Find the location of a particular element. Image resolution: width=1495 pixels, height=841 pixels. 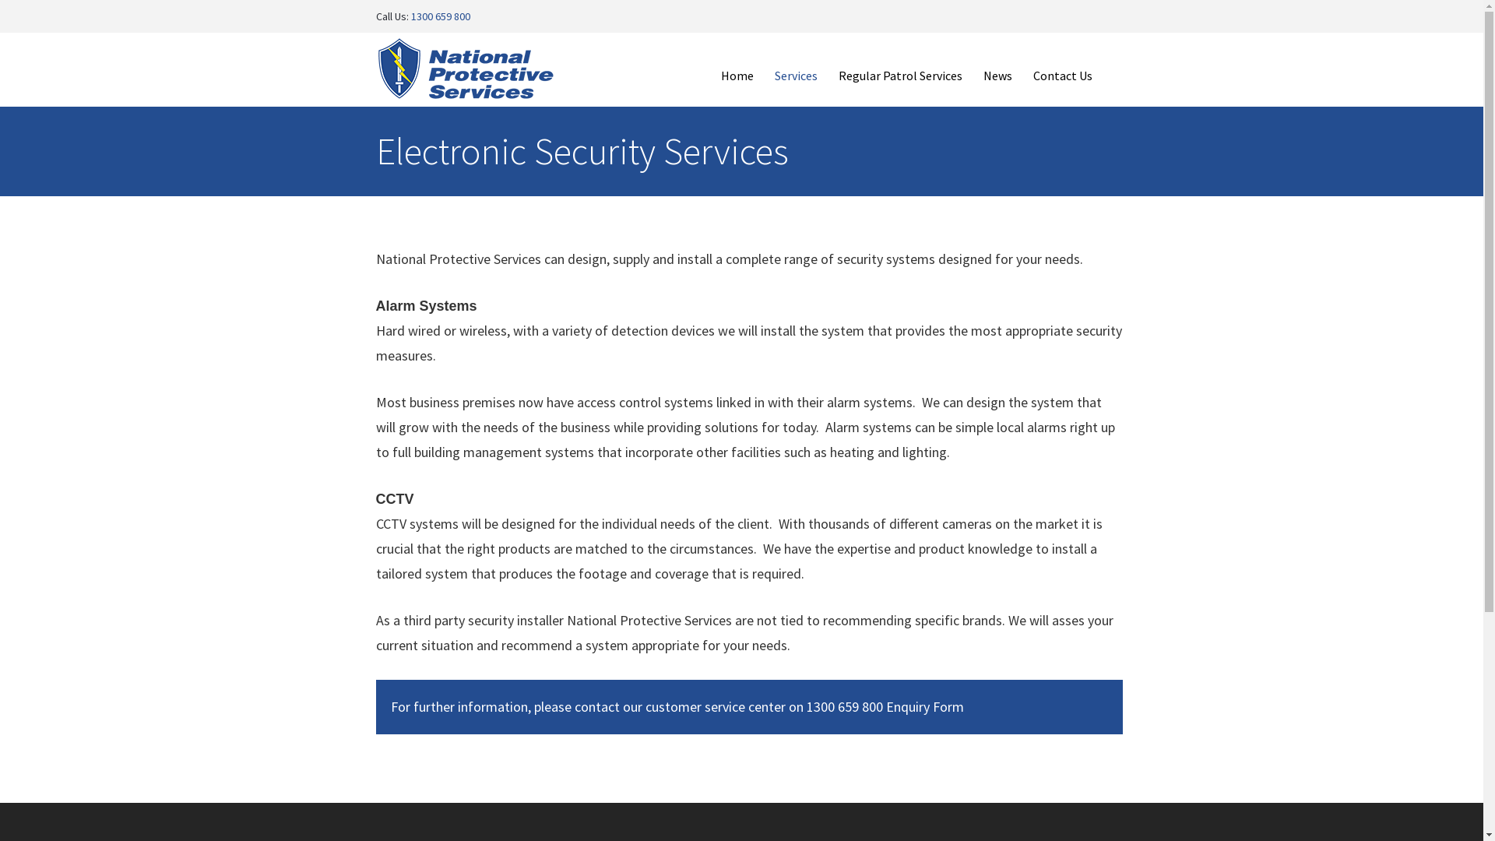

Home is located at coordinates (737, 76).